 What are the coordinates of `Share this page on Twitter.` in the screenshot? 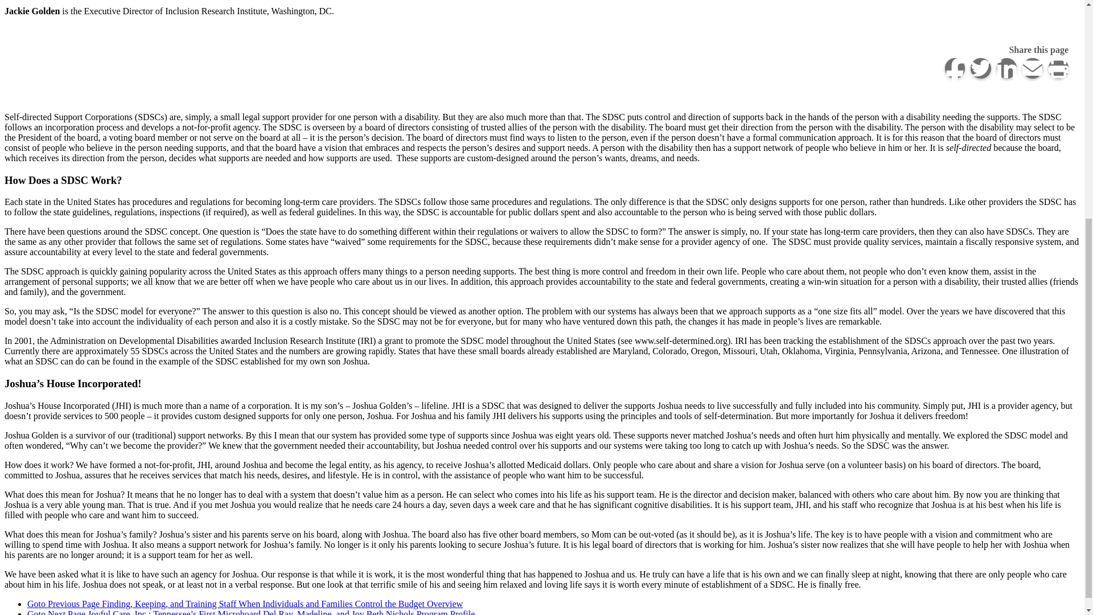 It's located at (980, 68).